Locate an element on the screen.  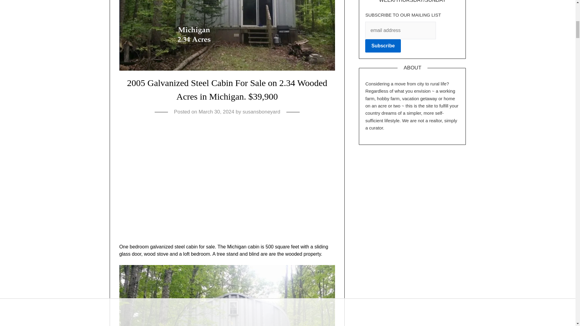
Subscribe is located at coordinates (383, 46).